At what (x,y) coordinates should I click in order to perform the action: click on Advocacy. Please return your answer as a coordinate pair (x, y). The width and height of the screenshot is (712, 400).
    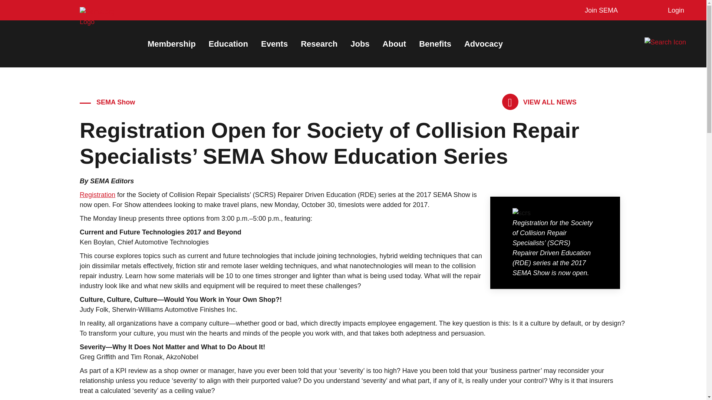
    Looking at the image, I should click on (483, 44).